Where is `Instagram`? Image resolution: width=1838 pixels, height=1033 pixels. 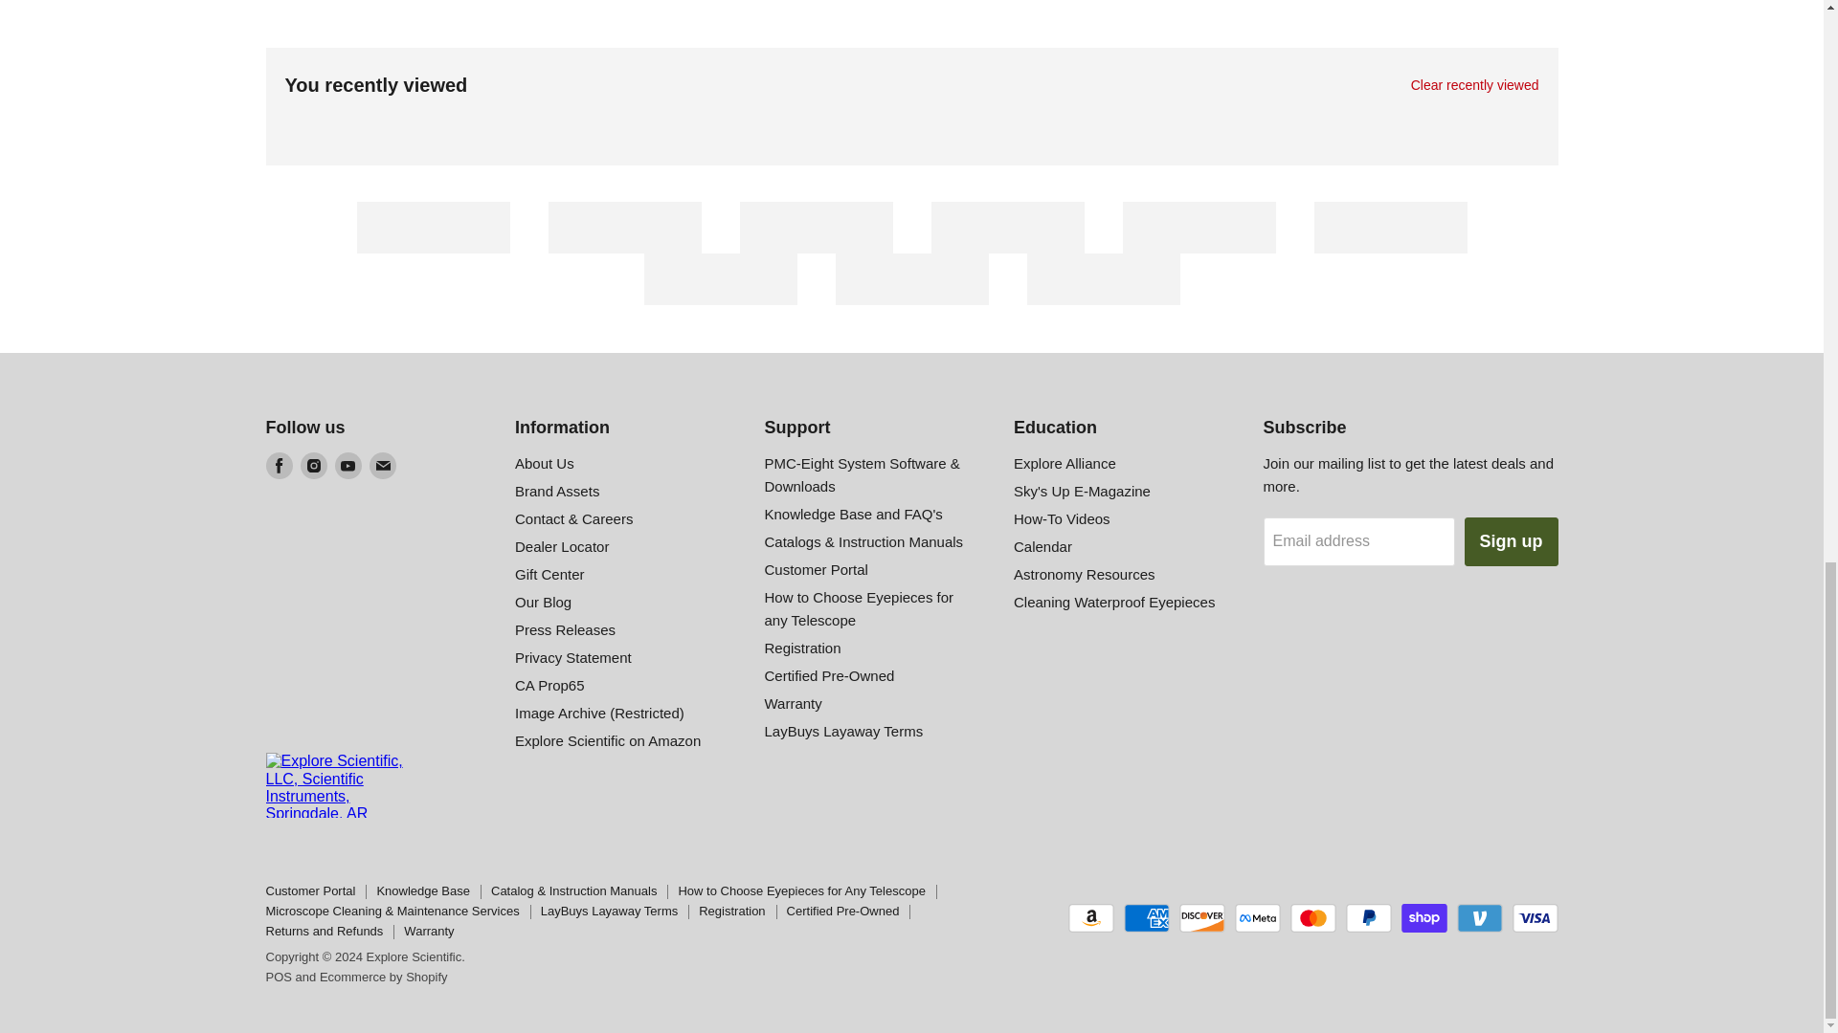
Instagram is located at coordinates (314, 466).